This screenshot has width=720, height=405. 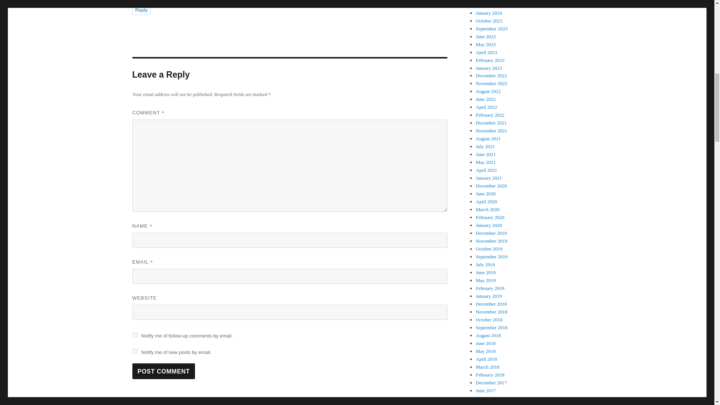 What do you see at coordinates (489, 20) in the screenshot?
I see `October 2023` at bounding box center [489, 20].